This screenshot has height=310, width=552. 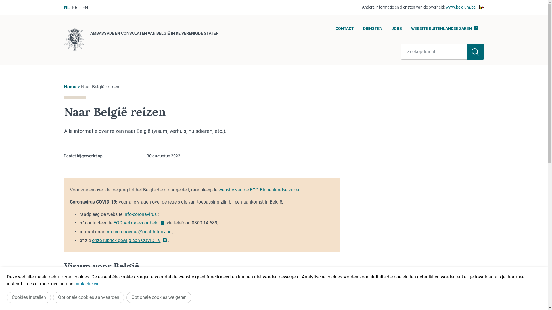 I want to click on Sluiten, so click(x=540, y=274).